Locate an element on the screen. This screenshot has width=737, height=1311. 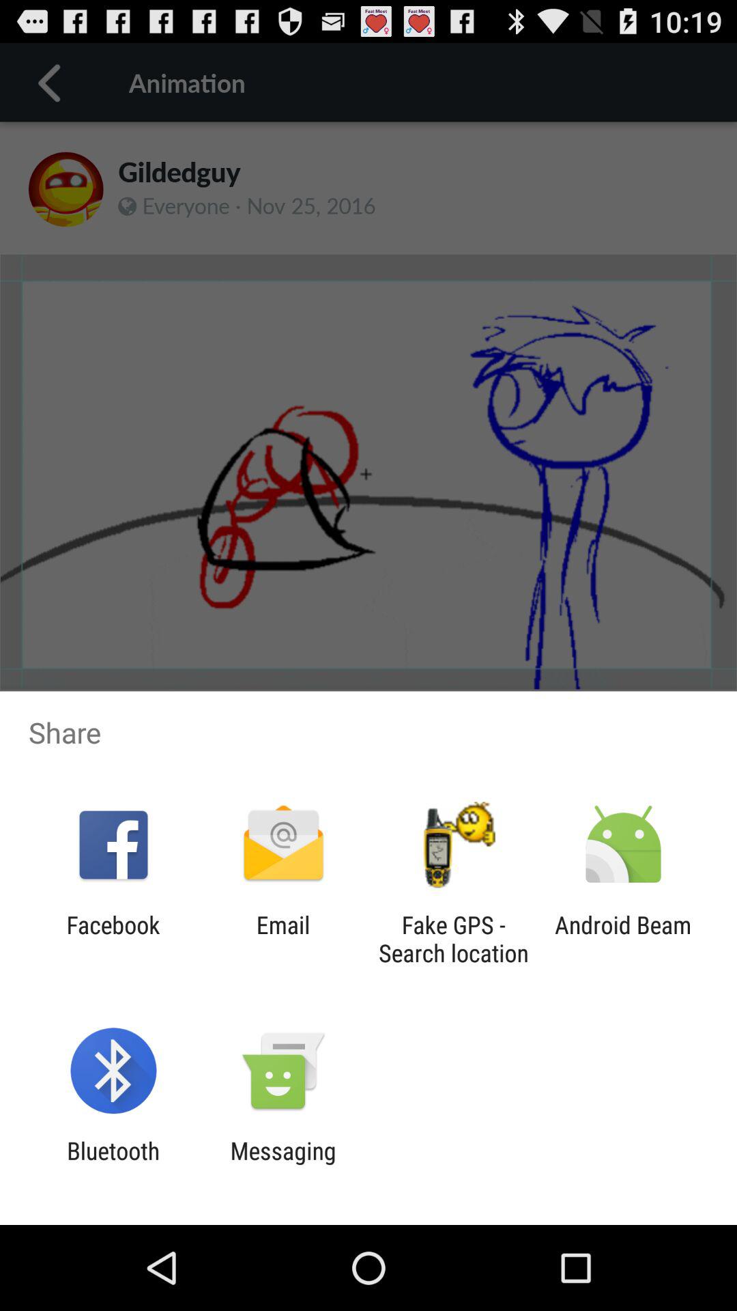
flip to the android beam app is located at coordinates (622, 939).